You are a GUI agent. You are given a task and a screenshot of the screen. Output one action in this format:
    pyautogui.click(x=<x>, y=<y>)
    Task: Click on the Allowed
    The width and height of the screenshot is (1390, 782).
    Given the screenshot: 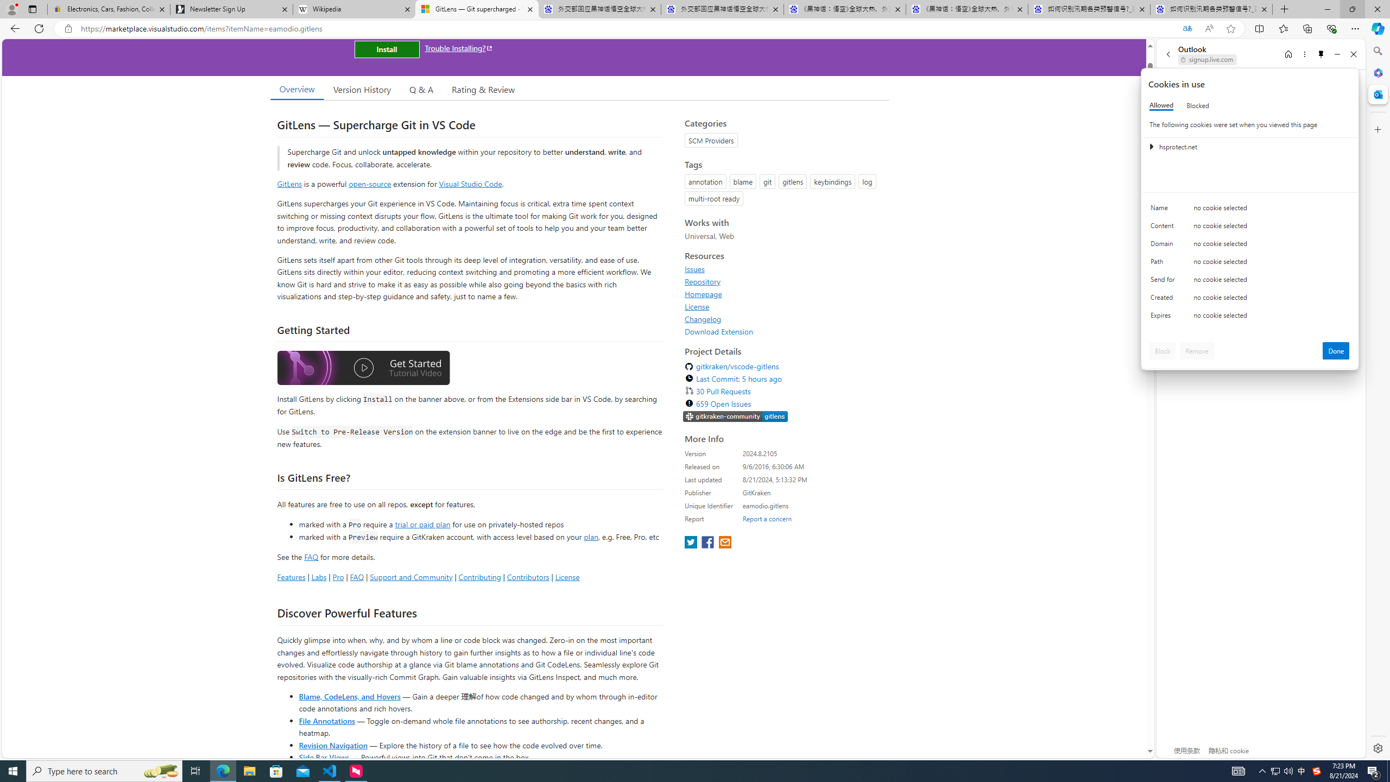 What is the action you would take?
    pyautogui.click(x=1161, y=105)
    